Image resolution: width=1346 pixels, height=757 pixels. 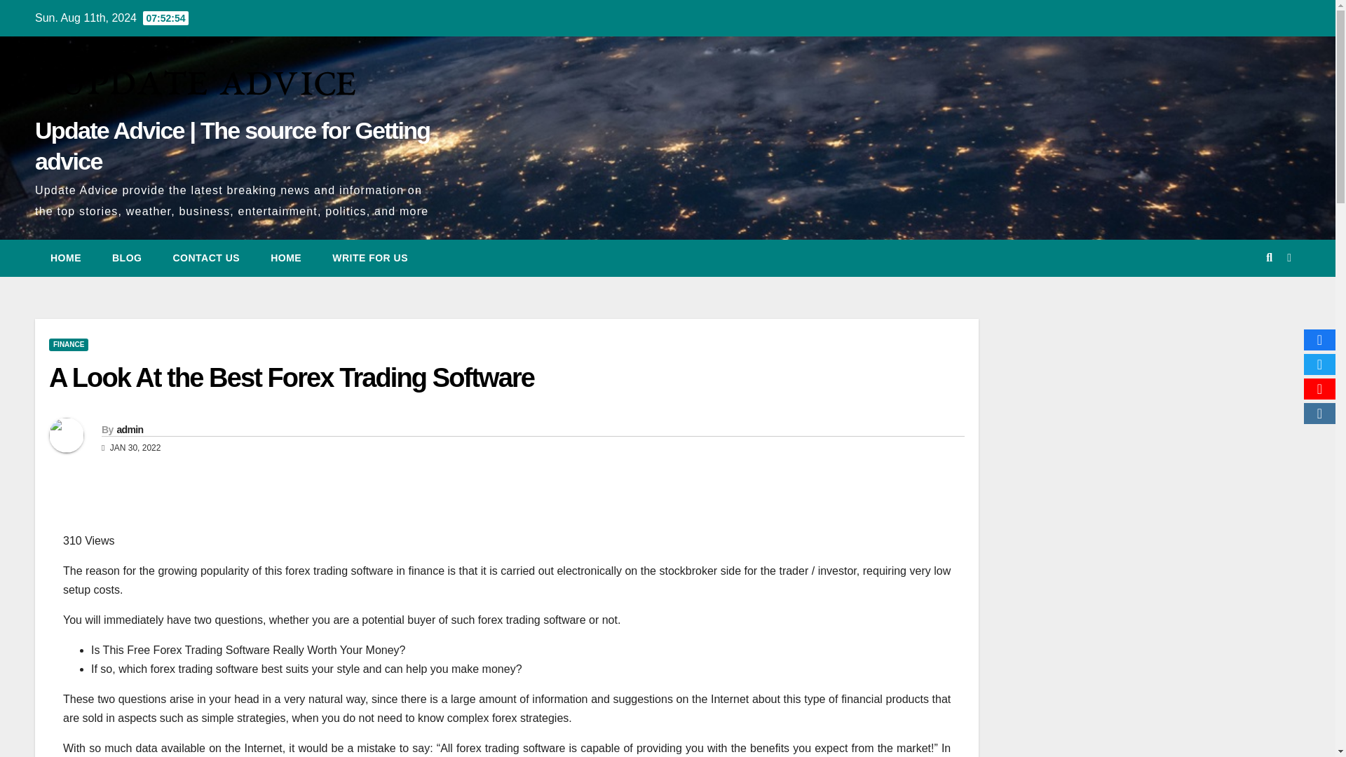 What do you see at coordinates (286, 258) in the screenshot?
I see `HOME` at bounding box center [286, 258].